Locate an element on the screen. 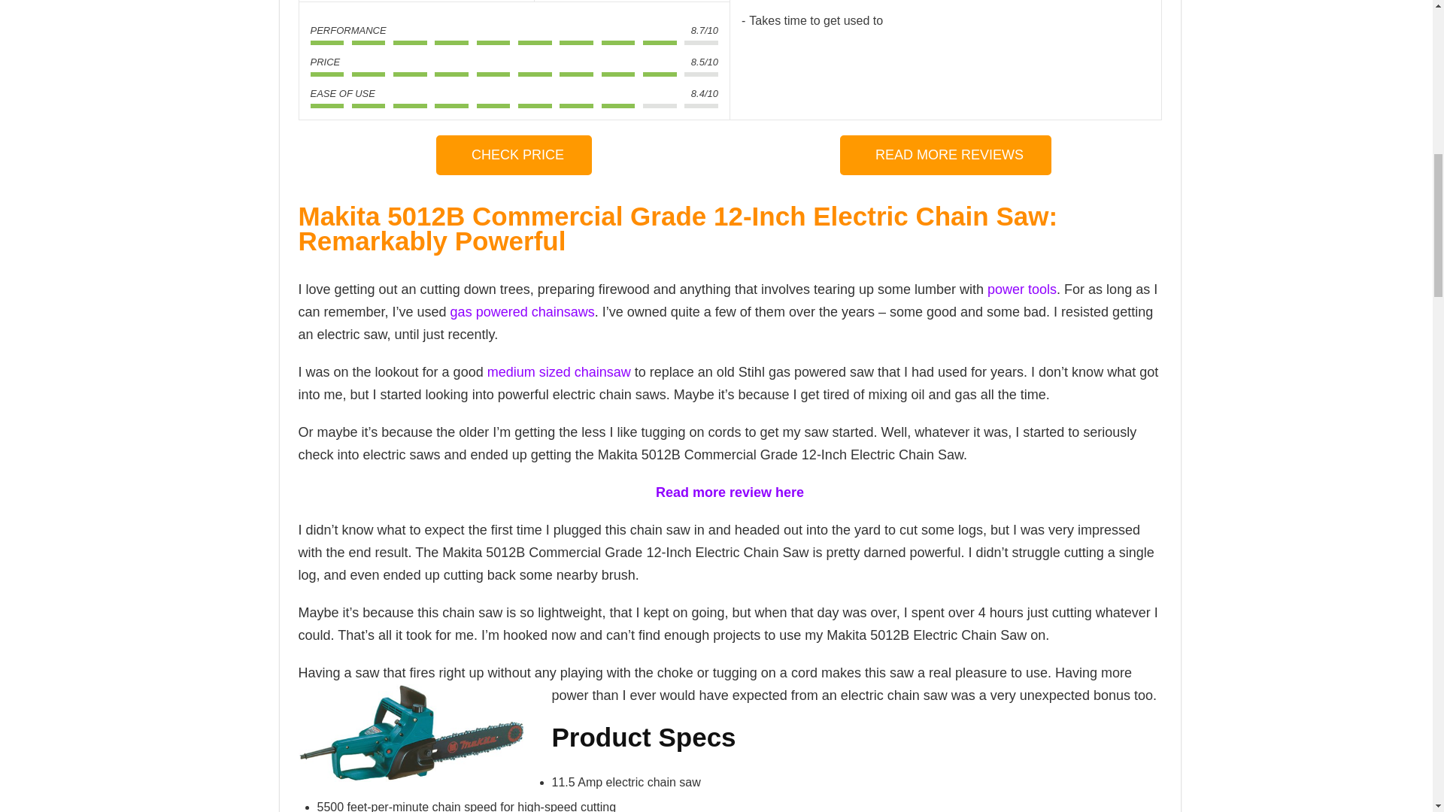 Image resolution: width=1444 pixels, height=812 pixels. CHECK PRICE is located at coordinates (514, 155).